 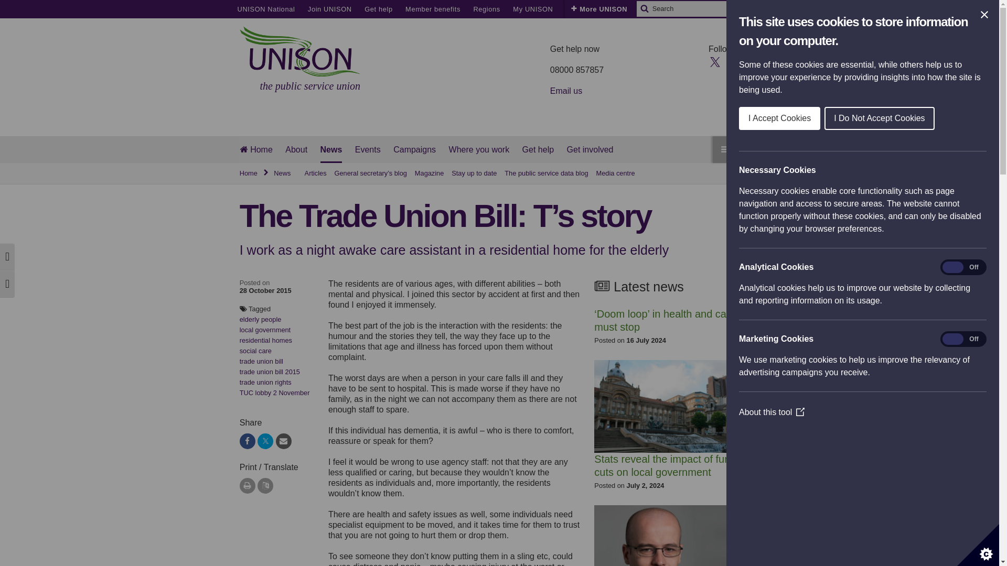 What do you see at coordinates (941, 118) in the screenshot?
I see `I Accept Cookies` at bounding box center [941, 118].